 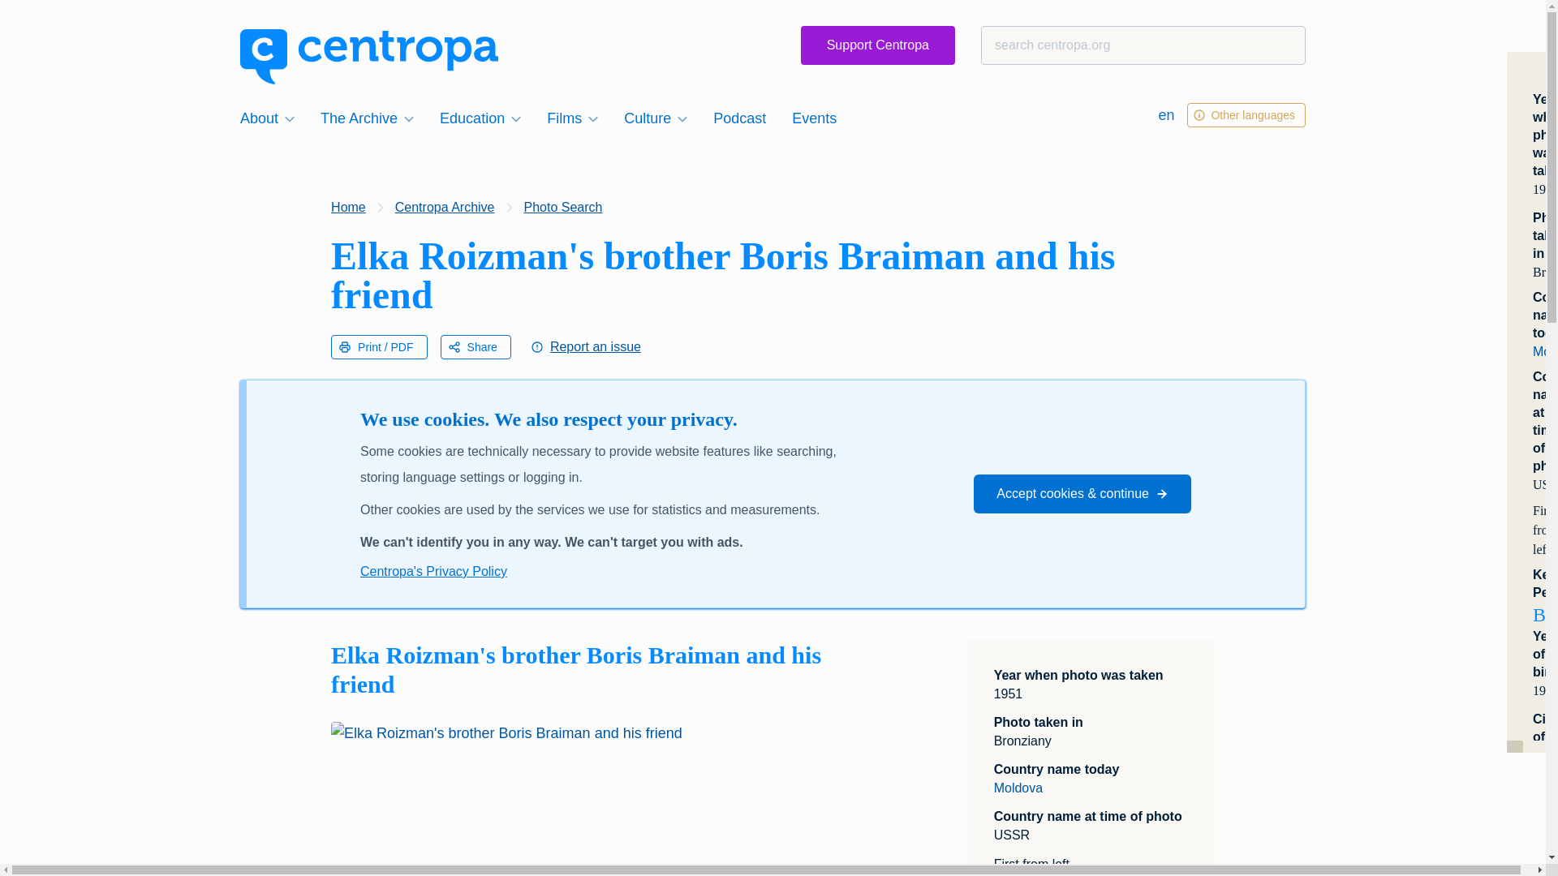 I want to click on Elka Roizman's brother Boris Braiman and his friend, so click(x=591, y=798).